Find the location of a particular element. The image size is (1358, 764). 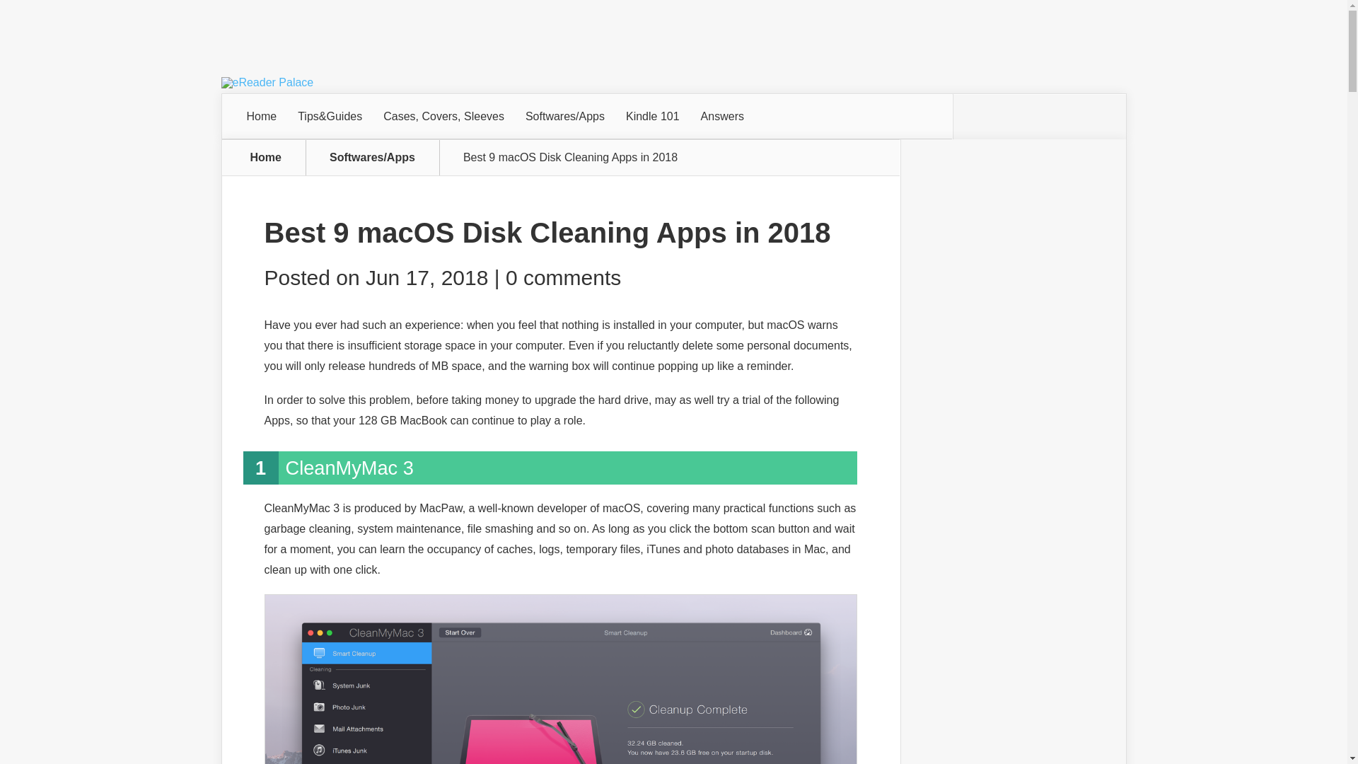

Subscribe To Rss Feed is located at coordinates (974, 116).